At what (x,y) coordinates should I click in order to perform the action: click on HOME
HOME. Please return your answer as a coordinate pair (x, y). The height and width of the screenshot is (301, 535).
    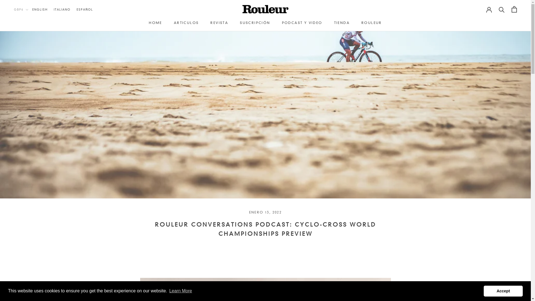
    Looking at the image, I should click on (155, 23).